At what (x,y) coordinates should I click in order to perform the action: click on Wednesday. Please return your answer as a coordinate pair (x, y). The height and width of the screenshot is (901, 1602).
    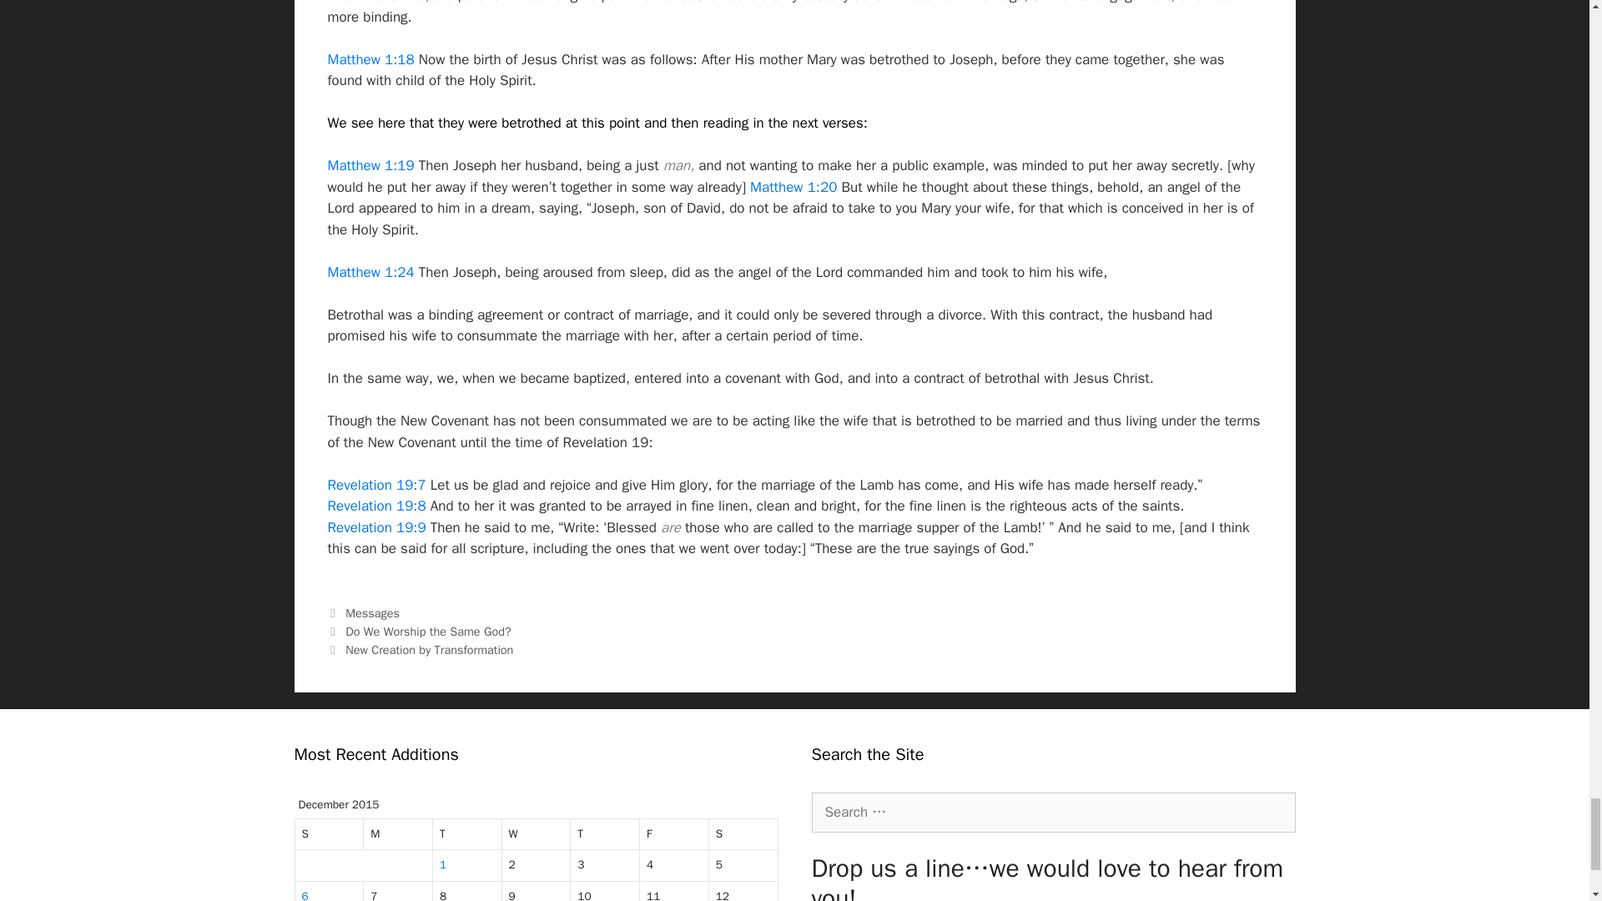
    Looking at the image, I should click on (537, 834).